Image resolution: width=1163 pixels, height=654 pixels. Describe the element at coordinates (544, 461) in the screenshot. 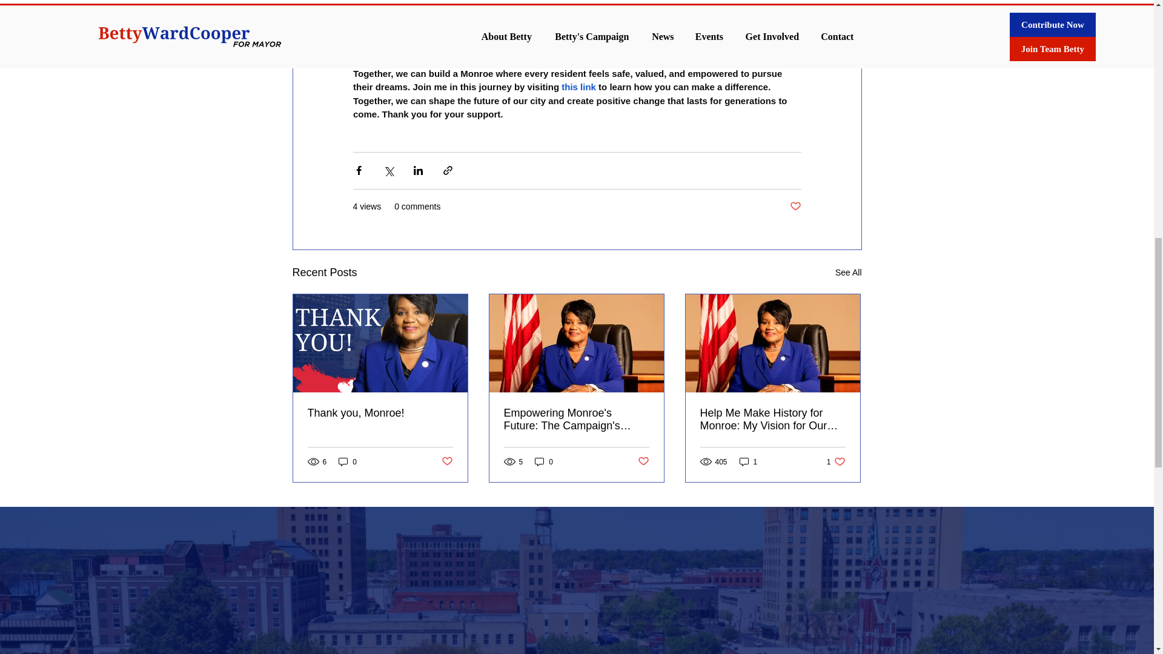

I see `0` at that location.